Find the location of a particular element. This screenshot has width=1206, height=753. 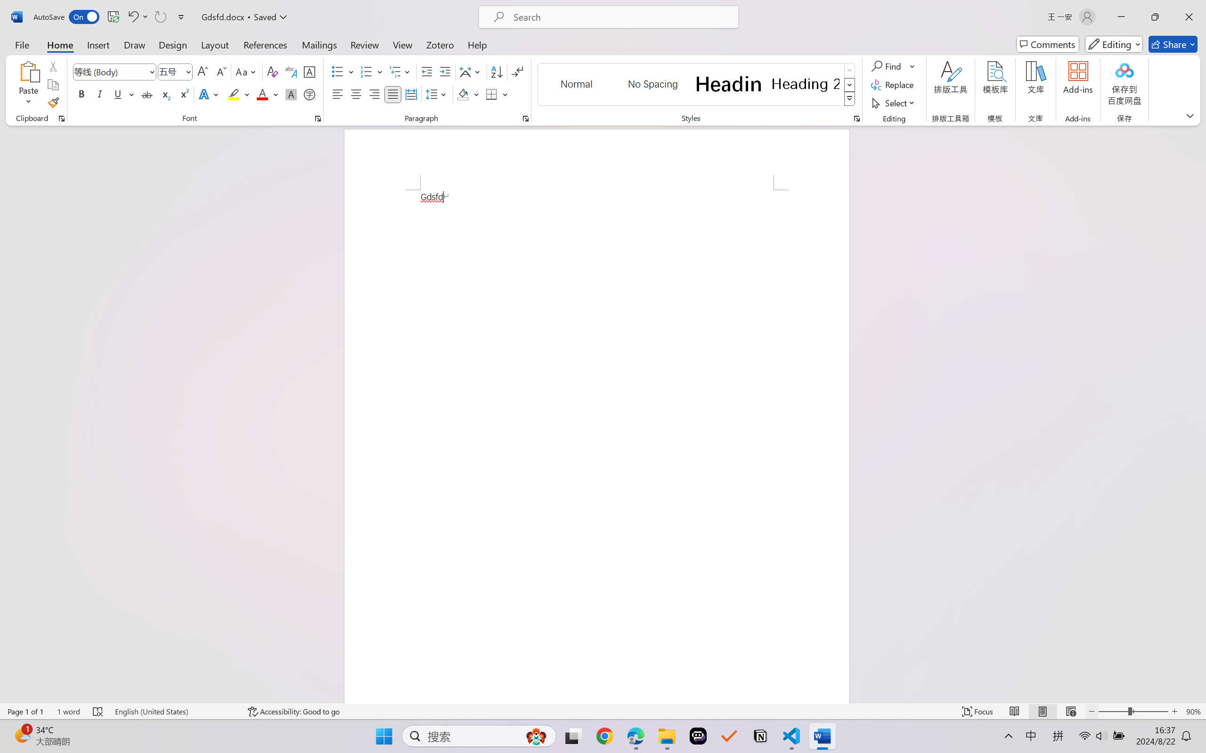

Page 1 content is located at coordinates (596, 446).